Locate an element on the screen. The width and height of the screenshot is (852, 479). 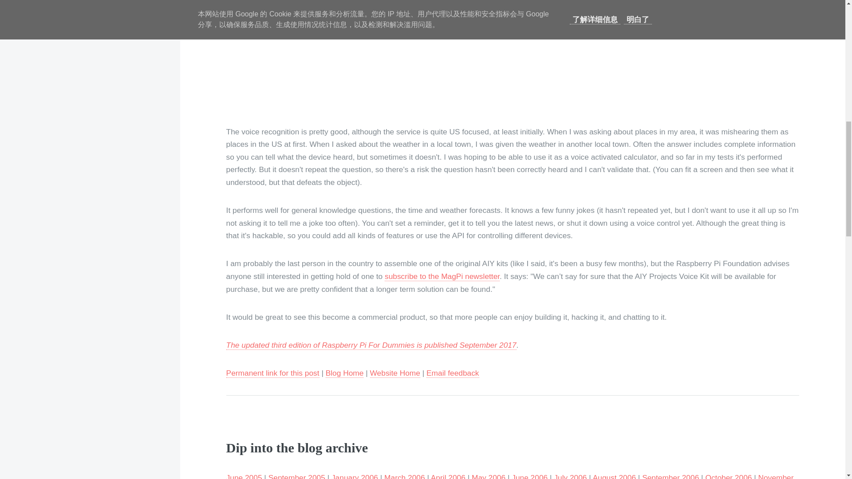
July 2006 is located at coordinates (570, 476).